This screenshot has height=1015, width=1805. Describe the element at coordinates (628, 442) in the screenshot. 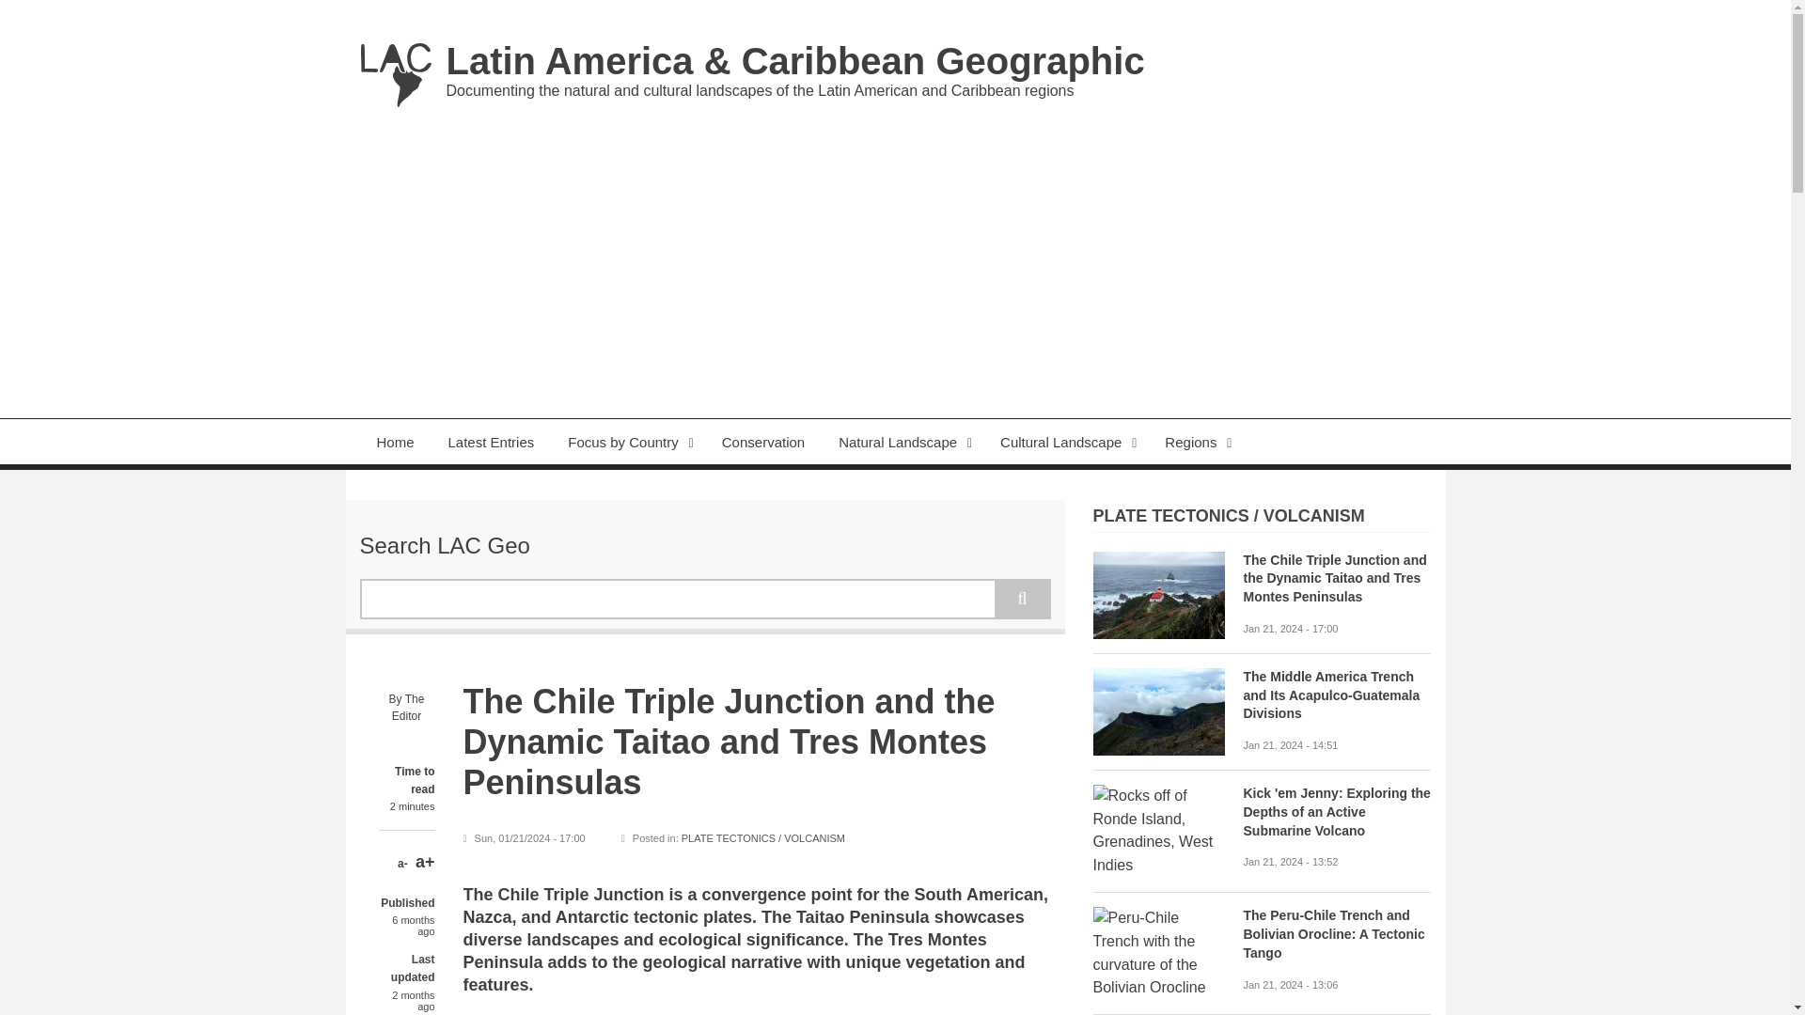

I see `Focus by Country` at that location.